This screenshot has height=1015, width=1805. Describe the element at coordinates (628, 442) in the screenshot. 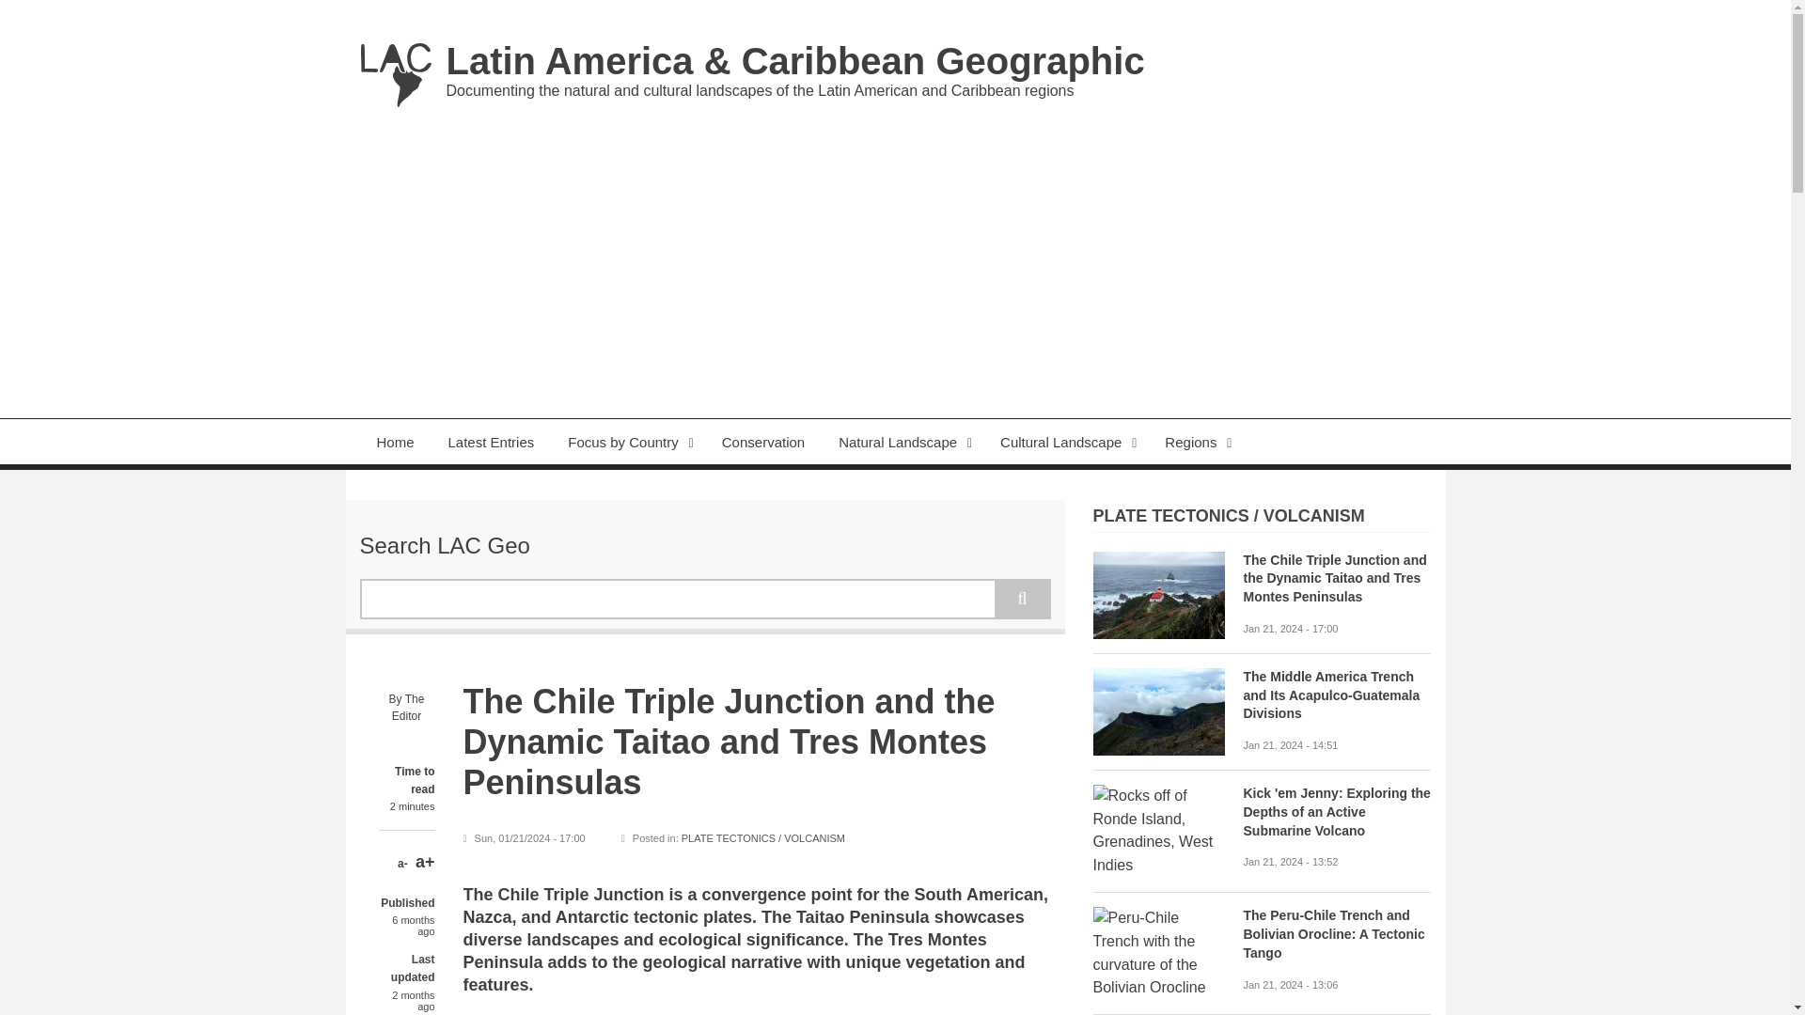

I see `Focus by Country` at that location.